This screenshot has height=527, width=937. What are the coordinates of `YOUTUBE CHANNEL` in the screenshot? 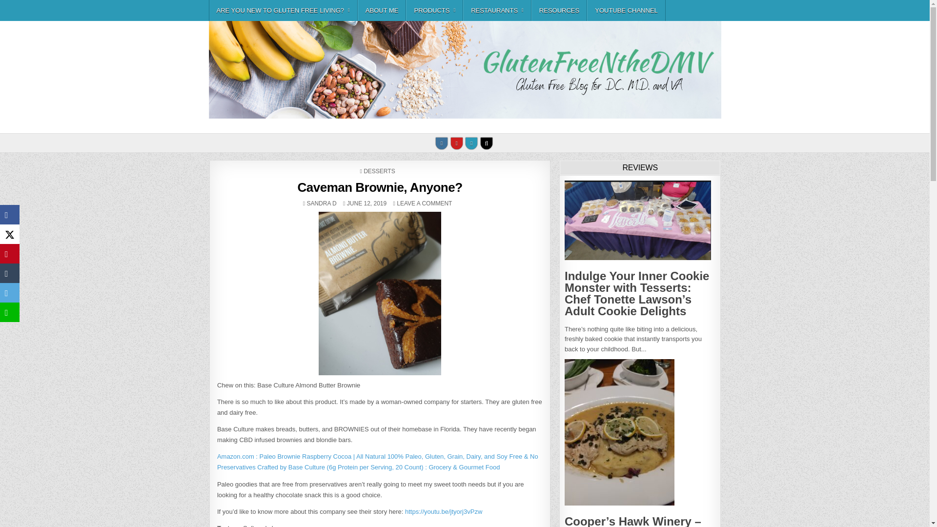 It's located at (626, 11).